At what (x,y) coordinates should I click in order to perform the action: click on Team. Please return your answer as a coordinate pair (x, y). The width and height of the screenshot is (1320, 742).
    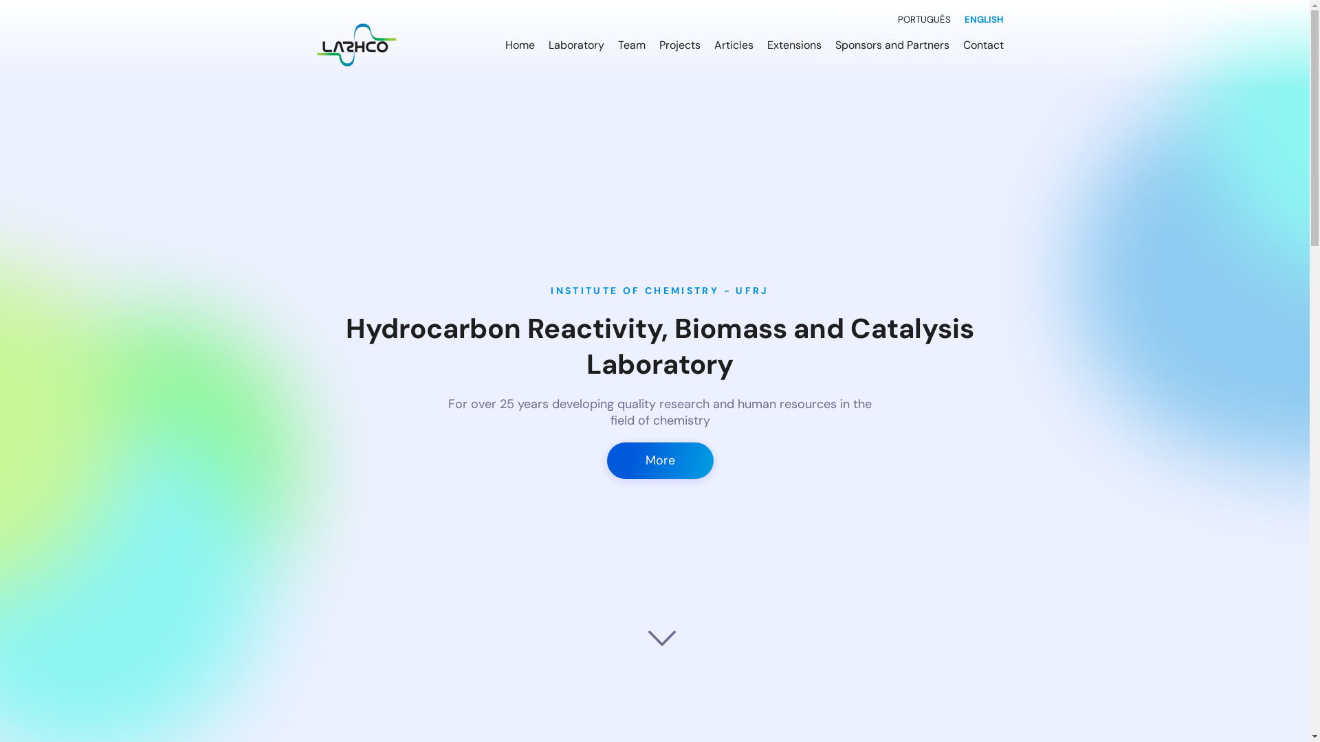
    Looking at the image, I should click on (632, 44).